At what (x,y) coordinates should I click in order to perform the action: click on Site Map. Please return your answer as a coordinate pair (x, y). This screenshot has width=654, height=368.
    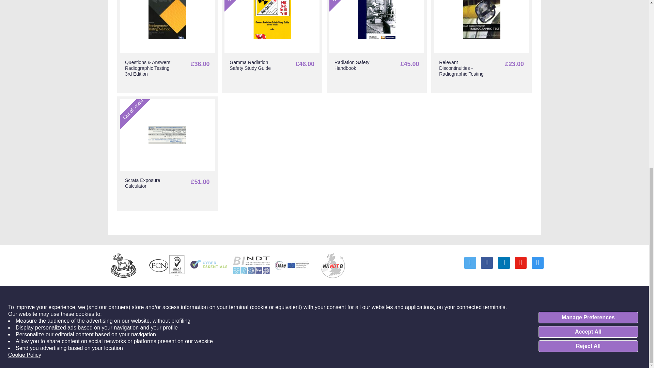
    Looking at the image, I should click on (448, 317).